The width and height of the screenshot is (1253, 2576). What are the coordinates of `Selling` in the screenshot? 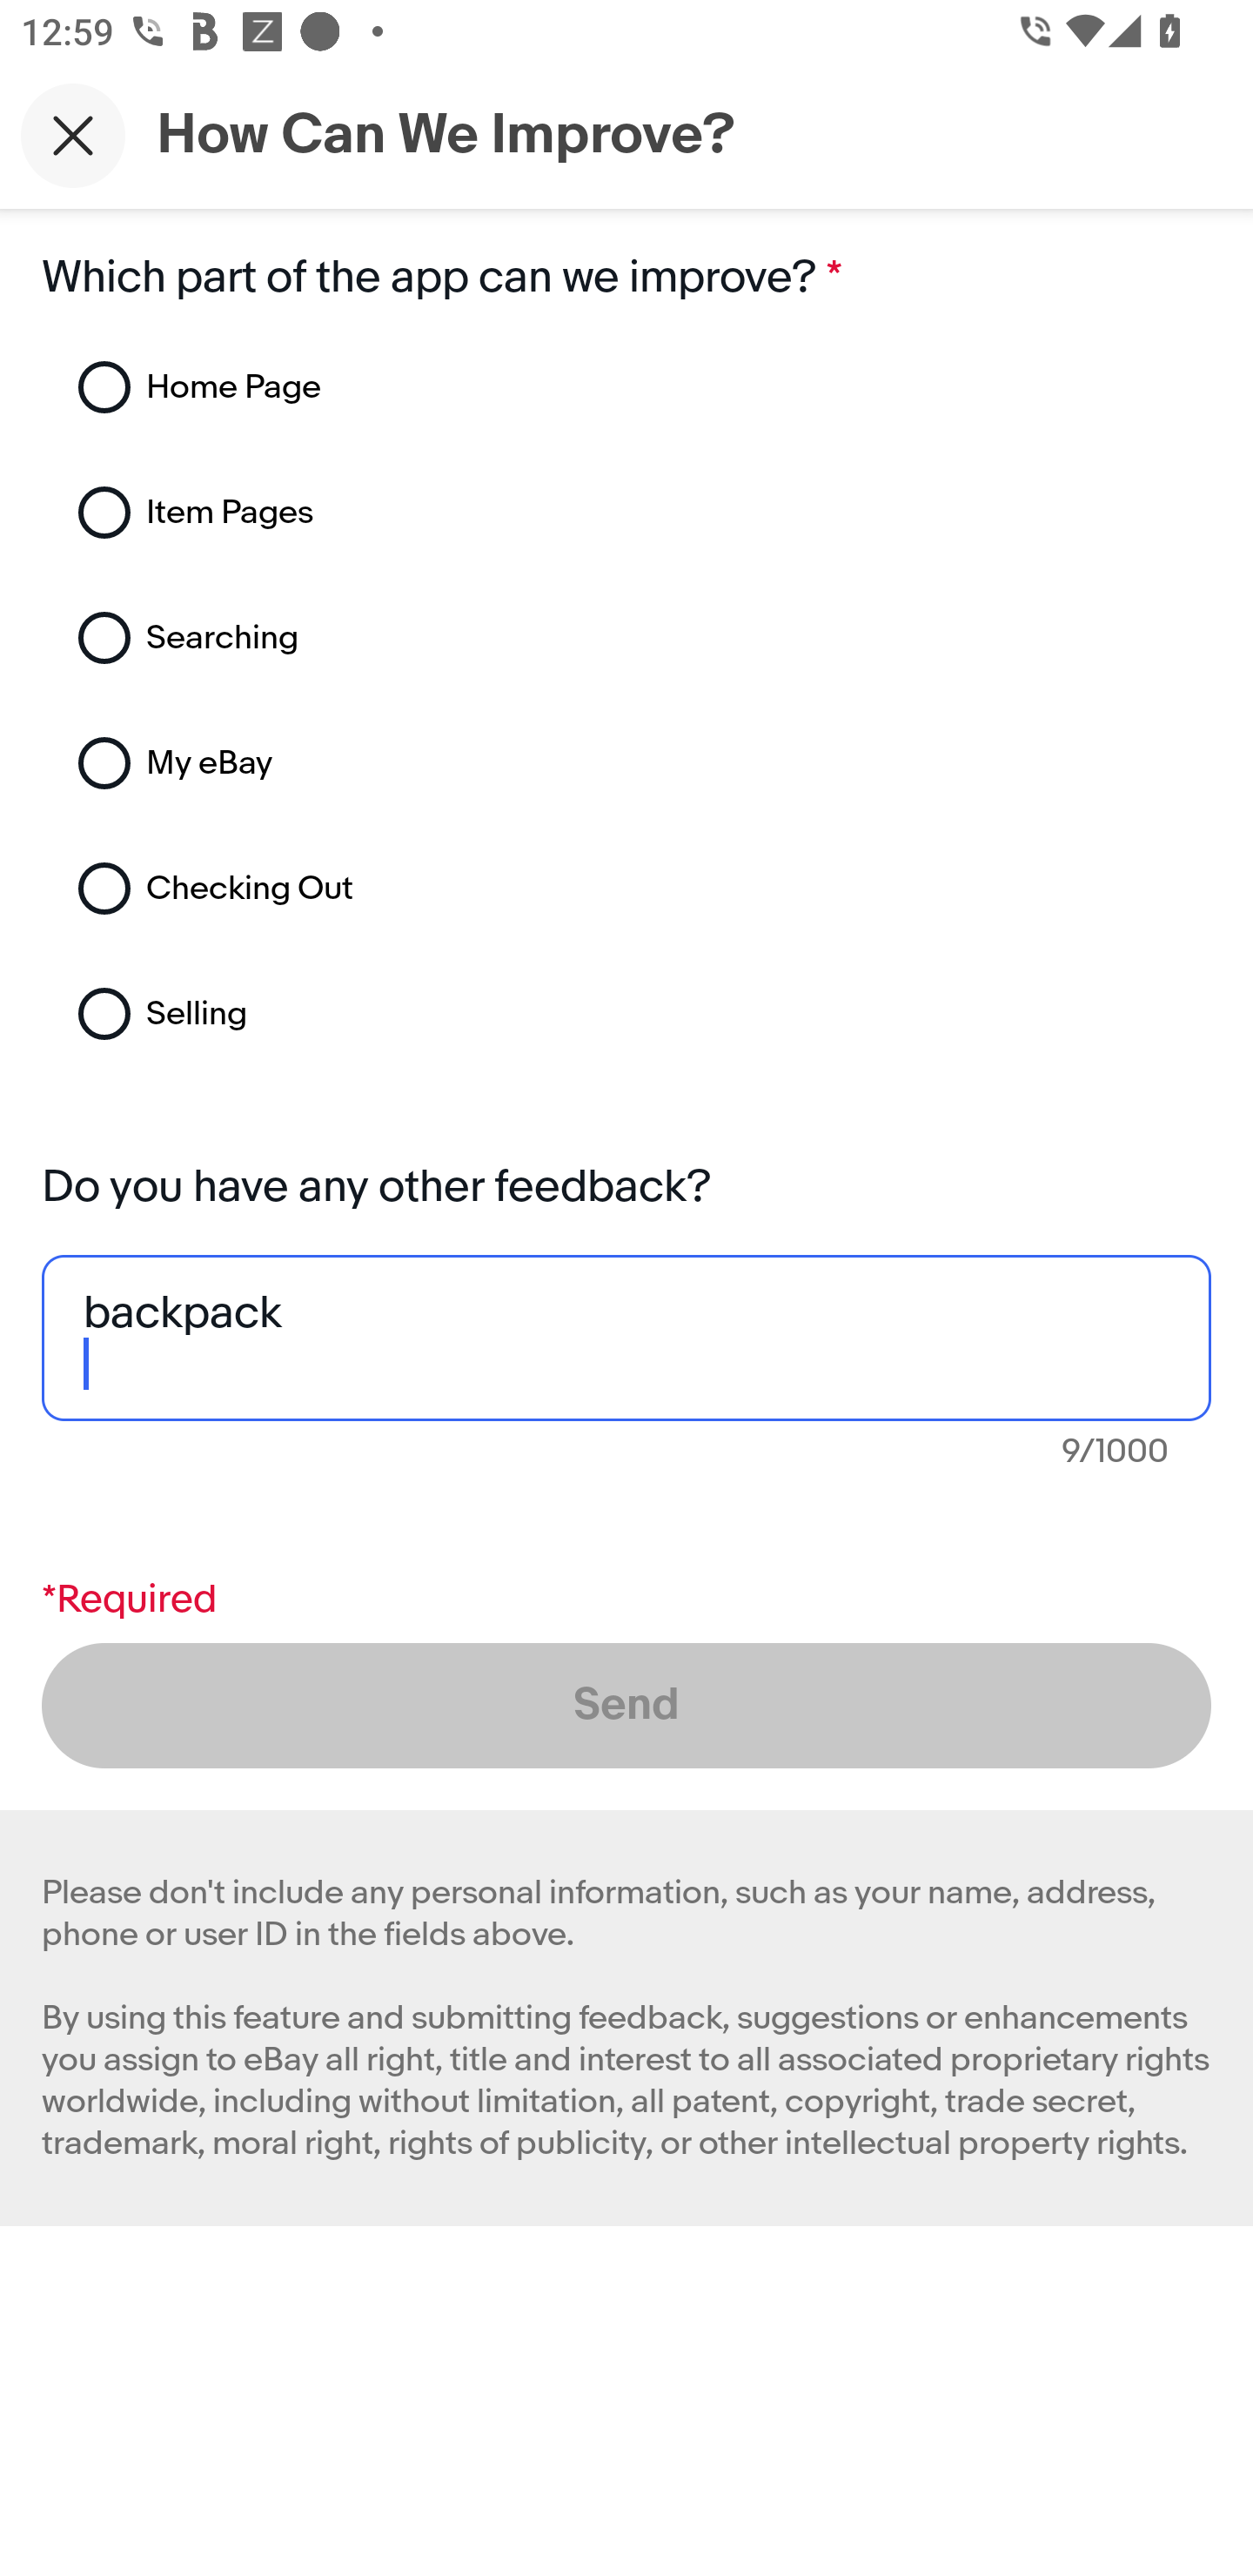 It's located at (443, 1013).